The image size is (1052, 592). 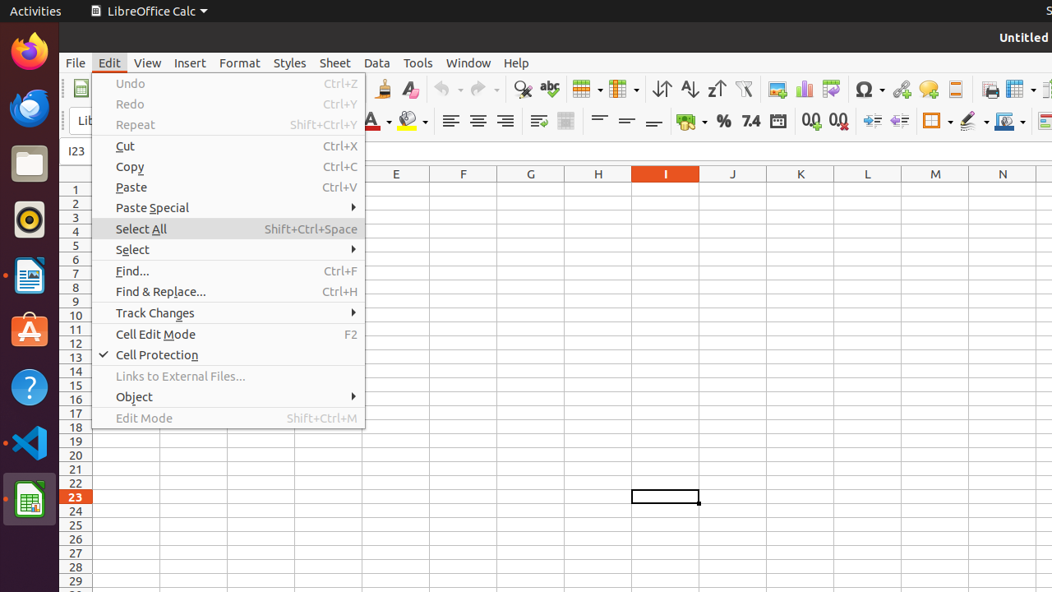 I want to click on Find..., so click(x=228, y=271).